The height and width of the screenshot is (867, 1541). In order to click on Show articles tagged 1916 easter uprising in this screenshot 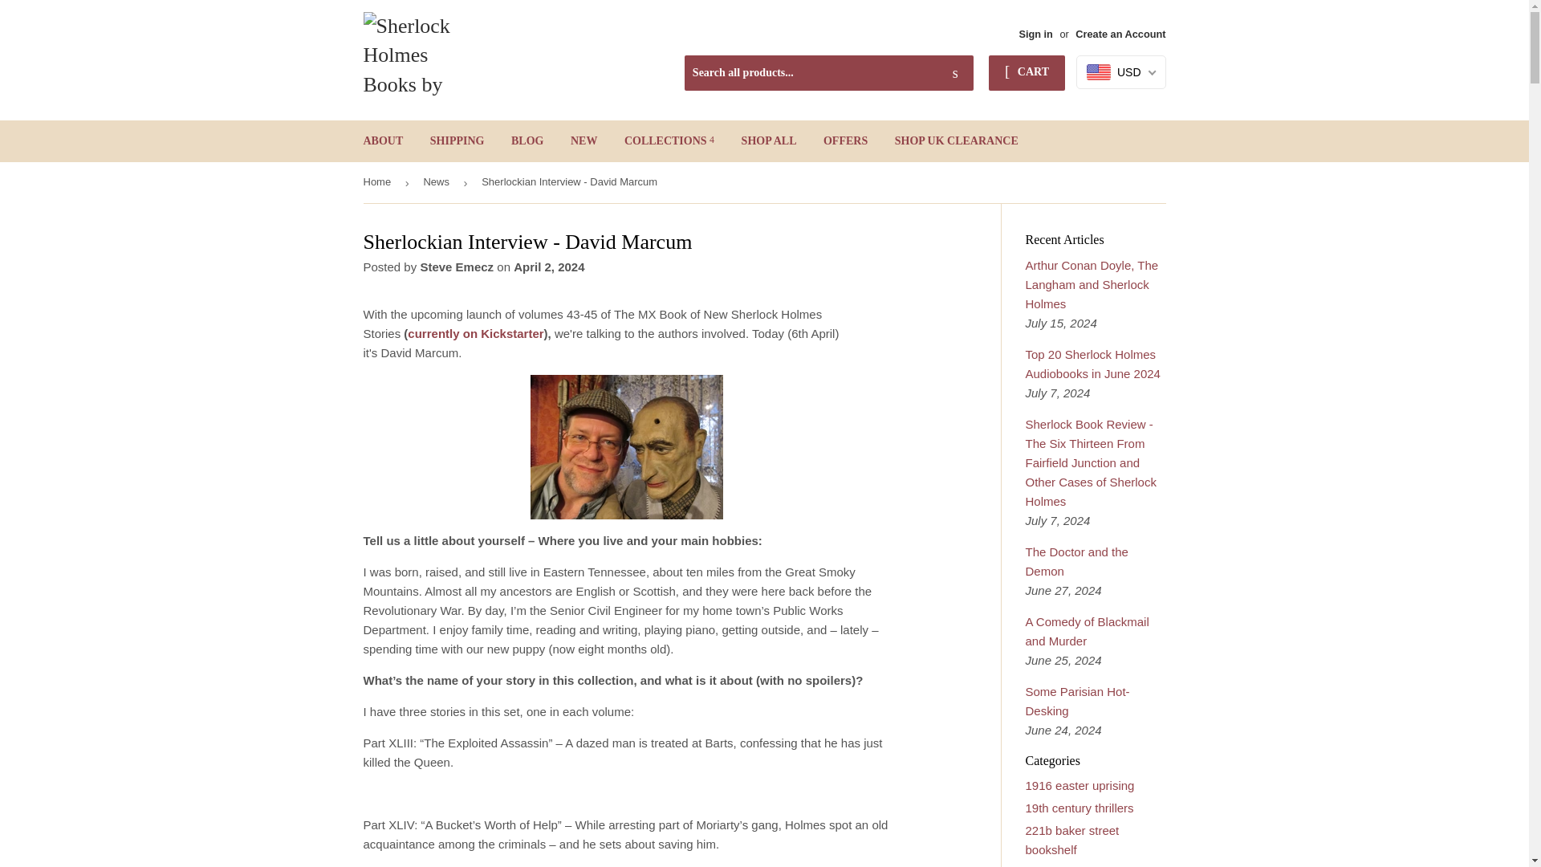, I will do `click(1080, 785)`.